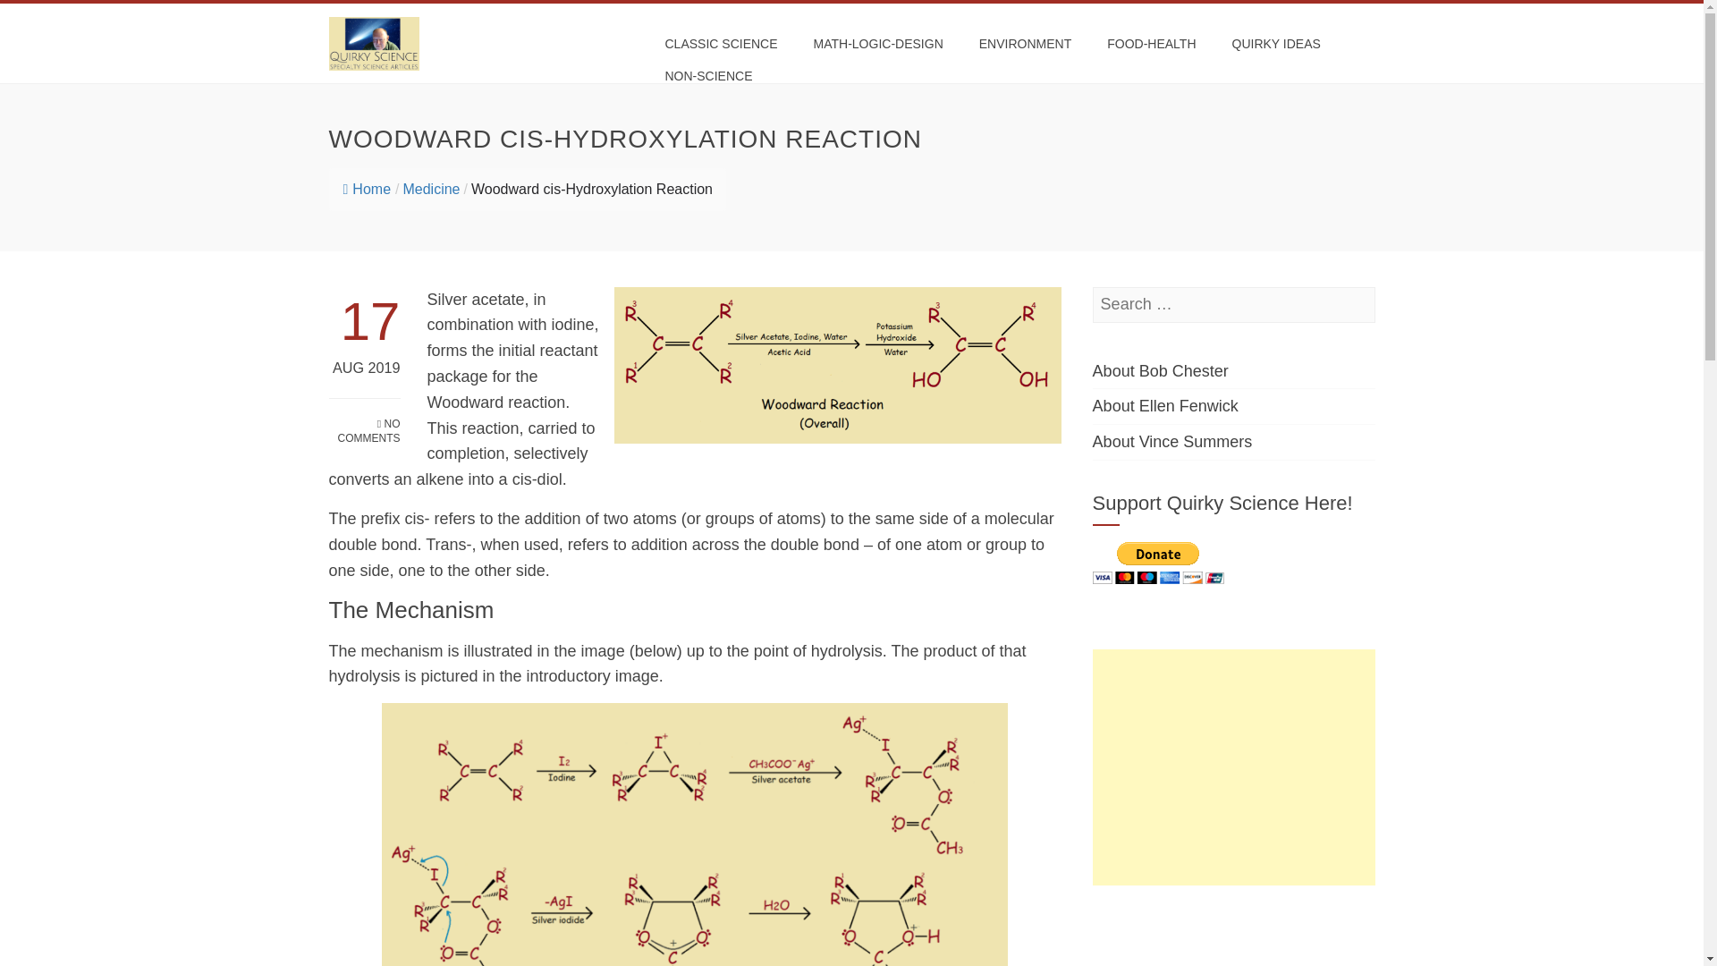  Describe the element at coordinates (1233, 932) in the screenshot. I see `Advertisement` at that location.